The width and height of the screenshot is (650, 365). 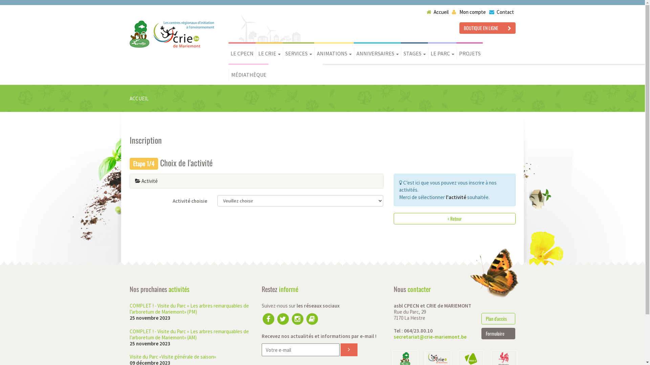 What do you see at coordinates (299, 53) in the screenshot?
I see `SERVICES` at bounding box center [299, 53].